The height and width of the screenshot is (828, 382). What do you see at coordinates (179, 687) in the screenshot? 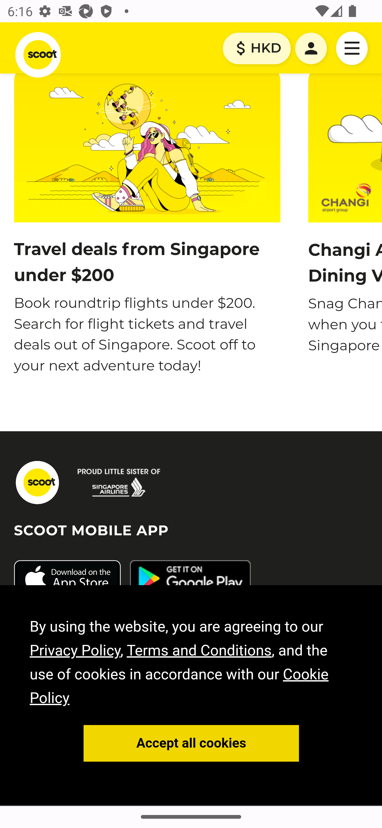
I see `Cookie Policy` at bounding box center [179, 687].